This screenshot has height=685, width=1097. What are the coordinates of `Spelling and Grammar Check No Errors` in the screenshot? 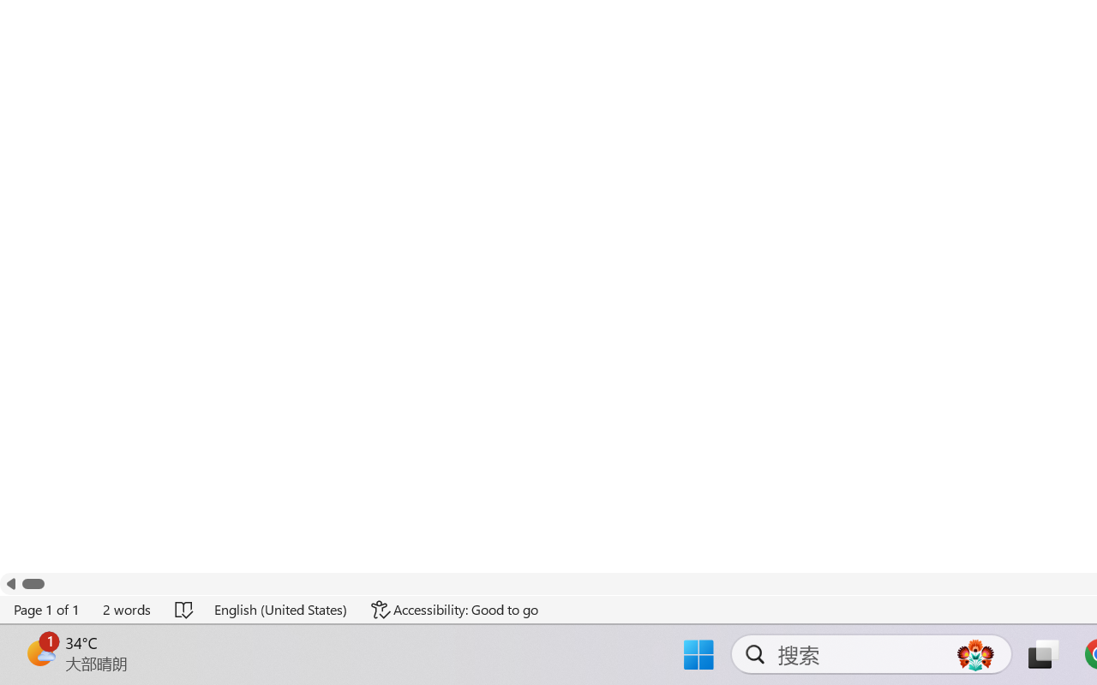 It's located at (185, 610).